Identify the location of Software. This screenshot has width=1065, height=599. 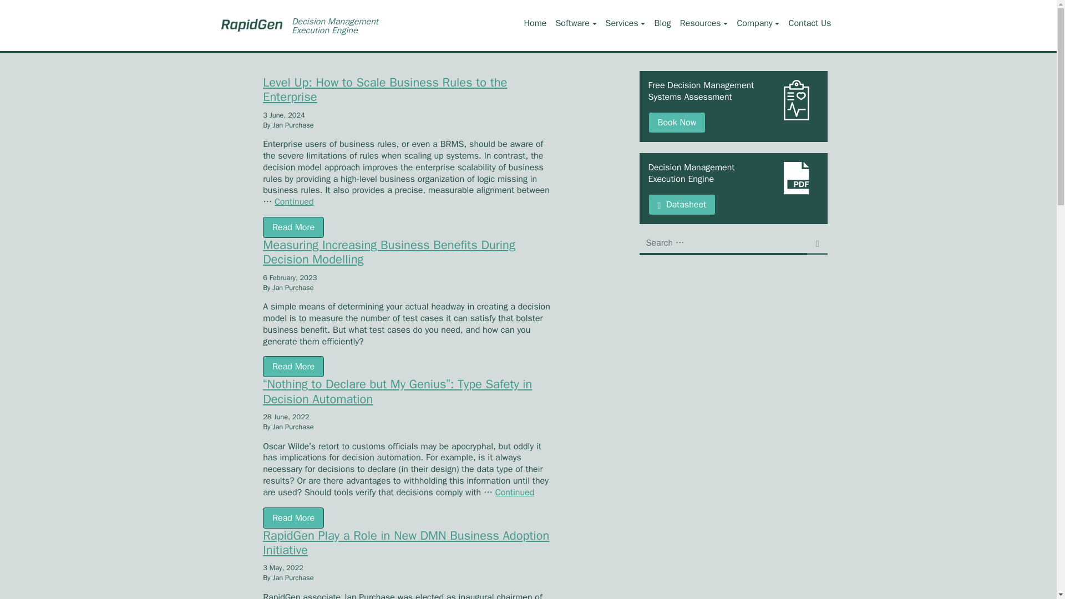
(575, 23).